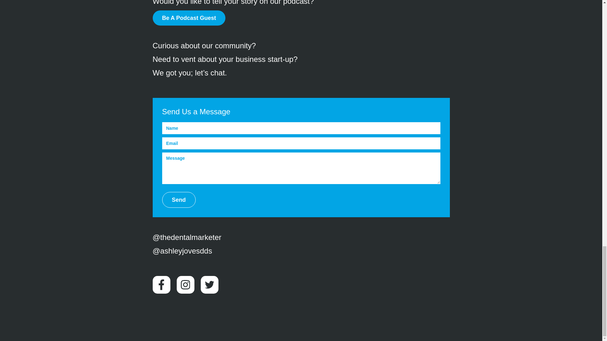 The width and height of the screenshot is (607, 341). Describe the element at coordinates (179, 200) in the screenshot. I see `Send` at that location.